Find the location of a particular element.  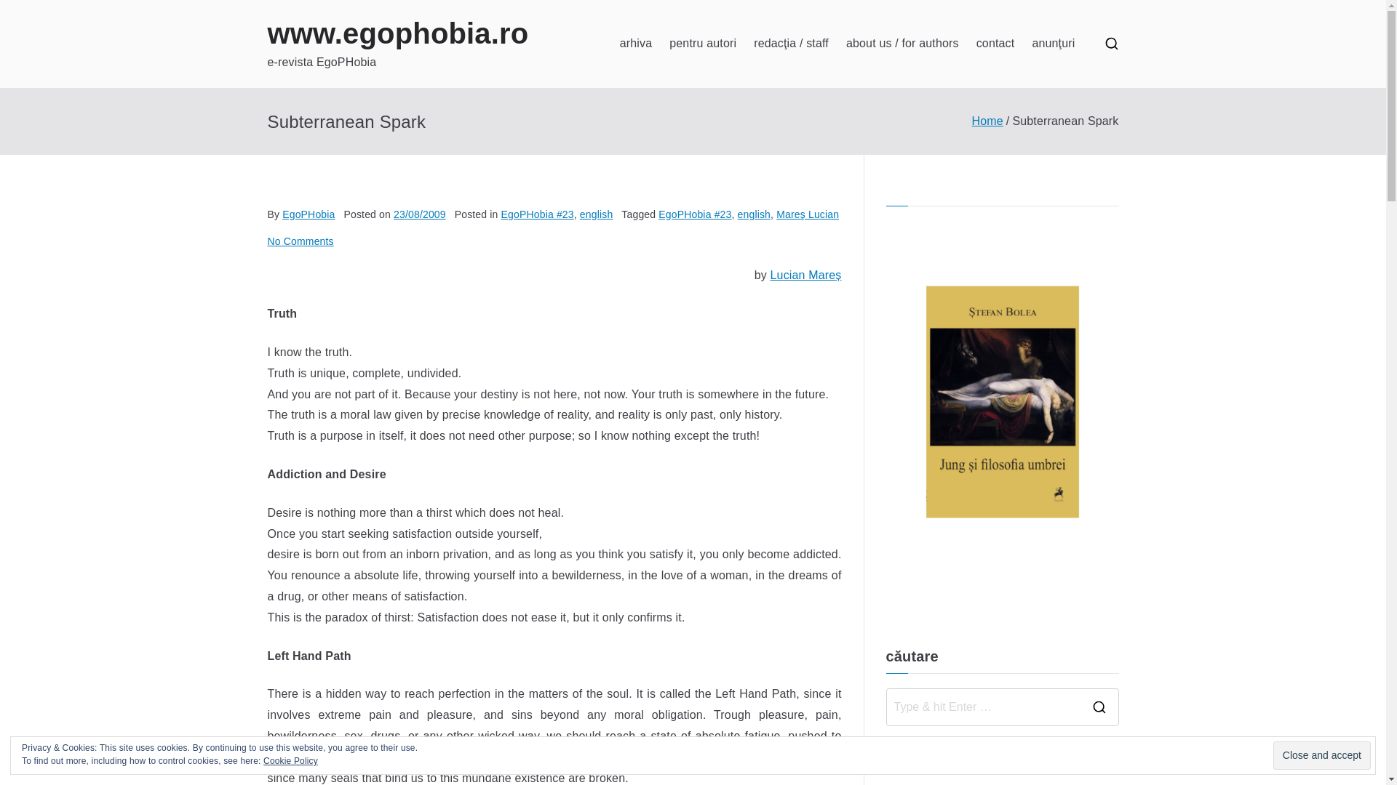

arhiva is located at coordinates (636, 44).